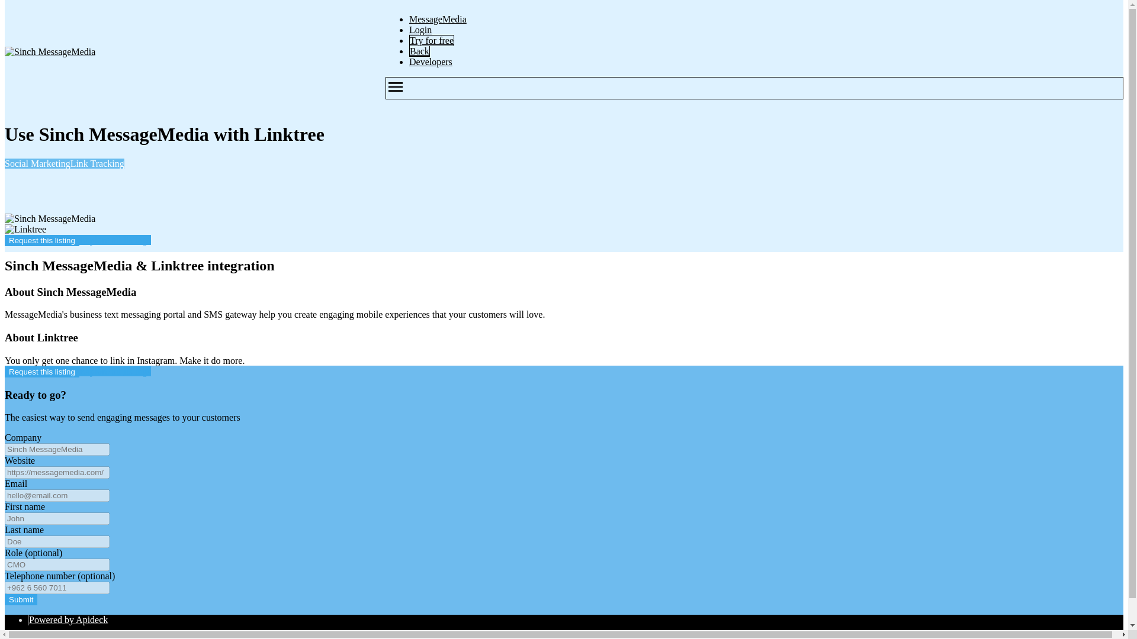 Image resolution: width=1137 pixels, height=639 pixels. What do you see at coordinates (69, 619) in the screenshot?
I see `Powered by Apideck` at bounding box center [69, 619].